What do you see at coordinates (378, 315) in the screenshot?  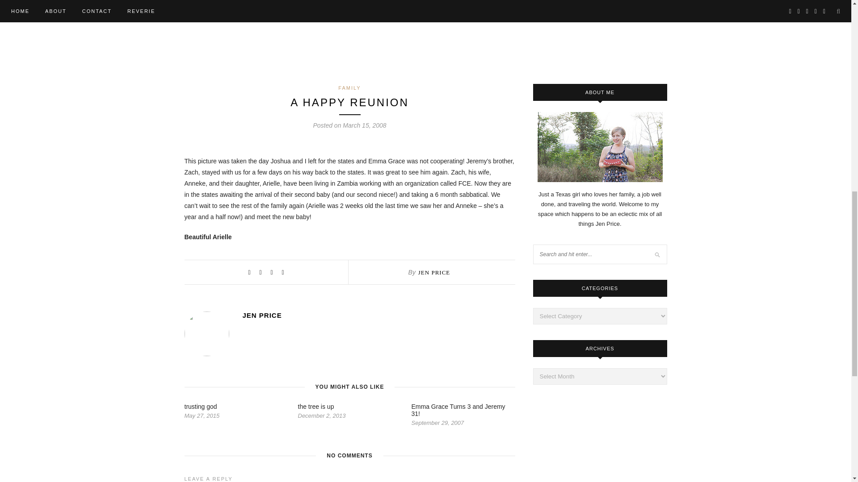 I see `Posts by Jen Price` at bounding box center [378, 315].